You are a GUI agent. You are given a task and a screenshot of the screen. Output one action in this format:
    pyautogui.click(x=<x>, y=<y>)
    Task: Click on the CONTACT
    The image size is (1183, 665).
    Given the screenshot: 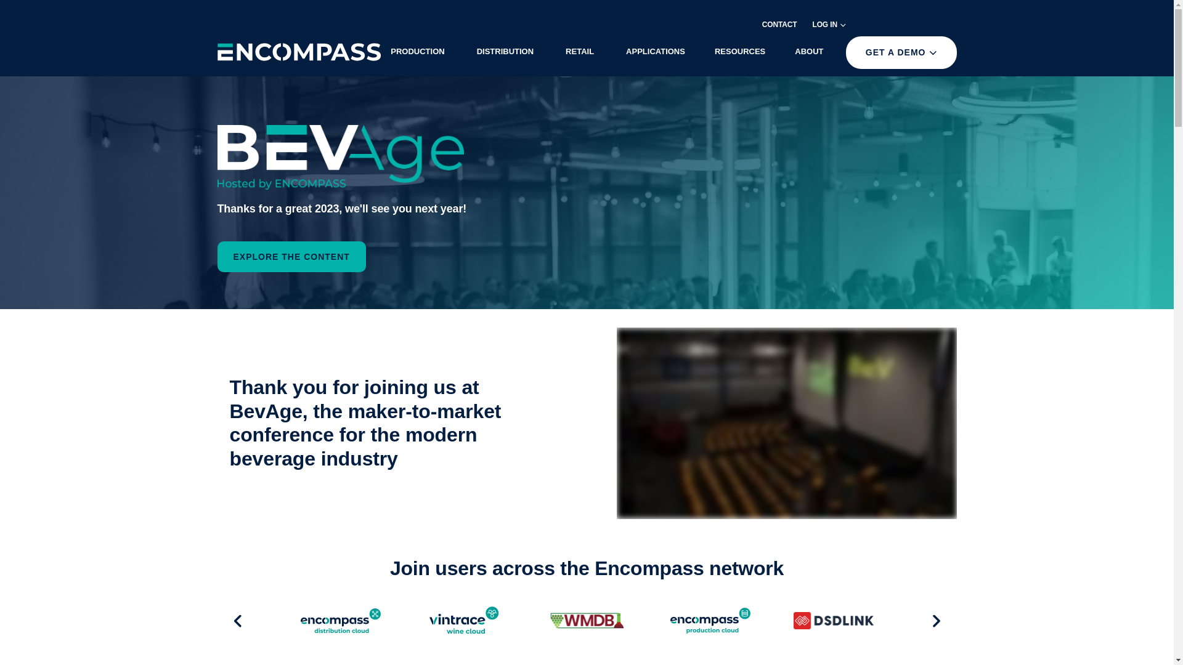 What is the action you would take?
    pyautogui.click(x=779, y=25)
    